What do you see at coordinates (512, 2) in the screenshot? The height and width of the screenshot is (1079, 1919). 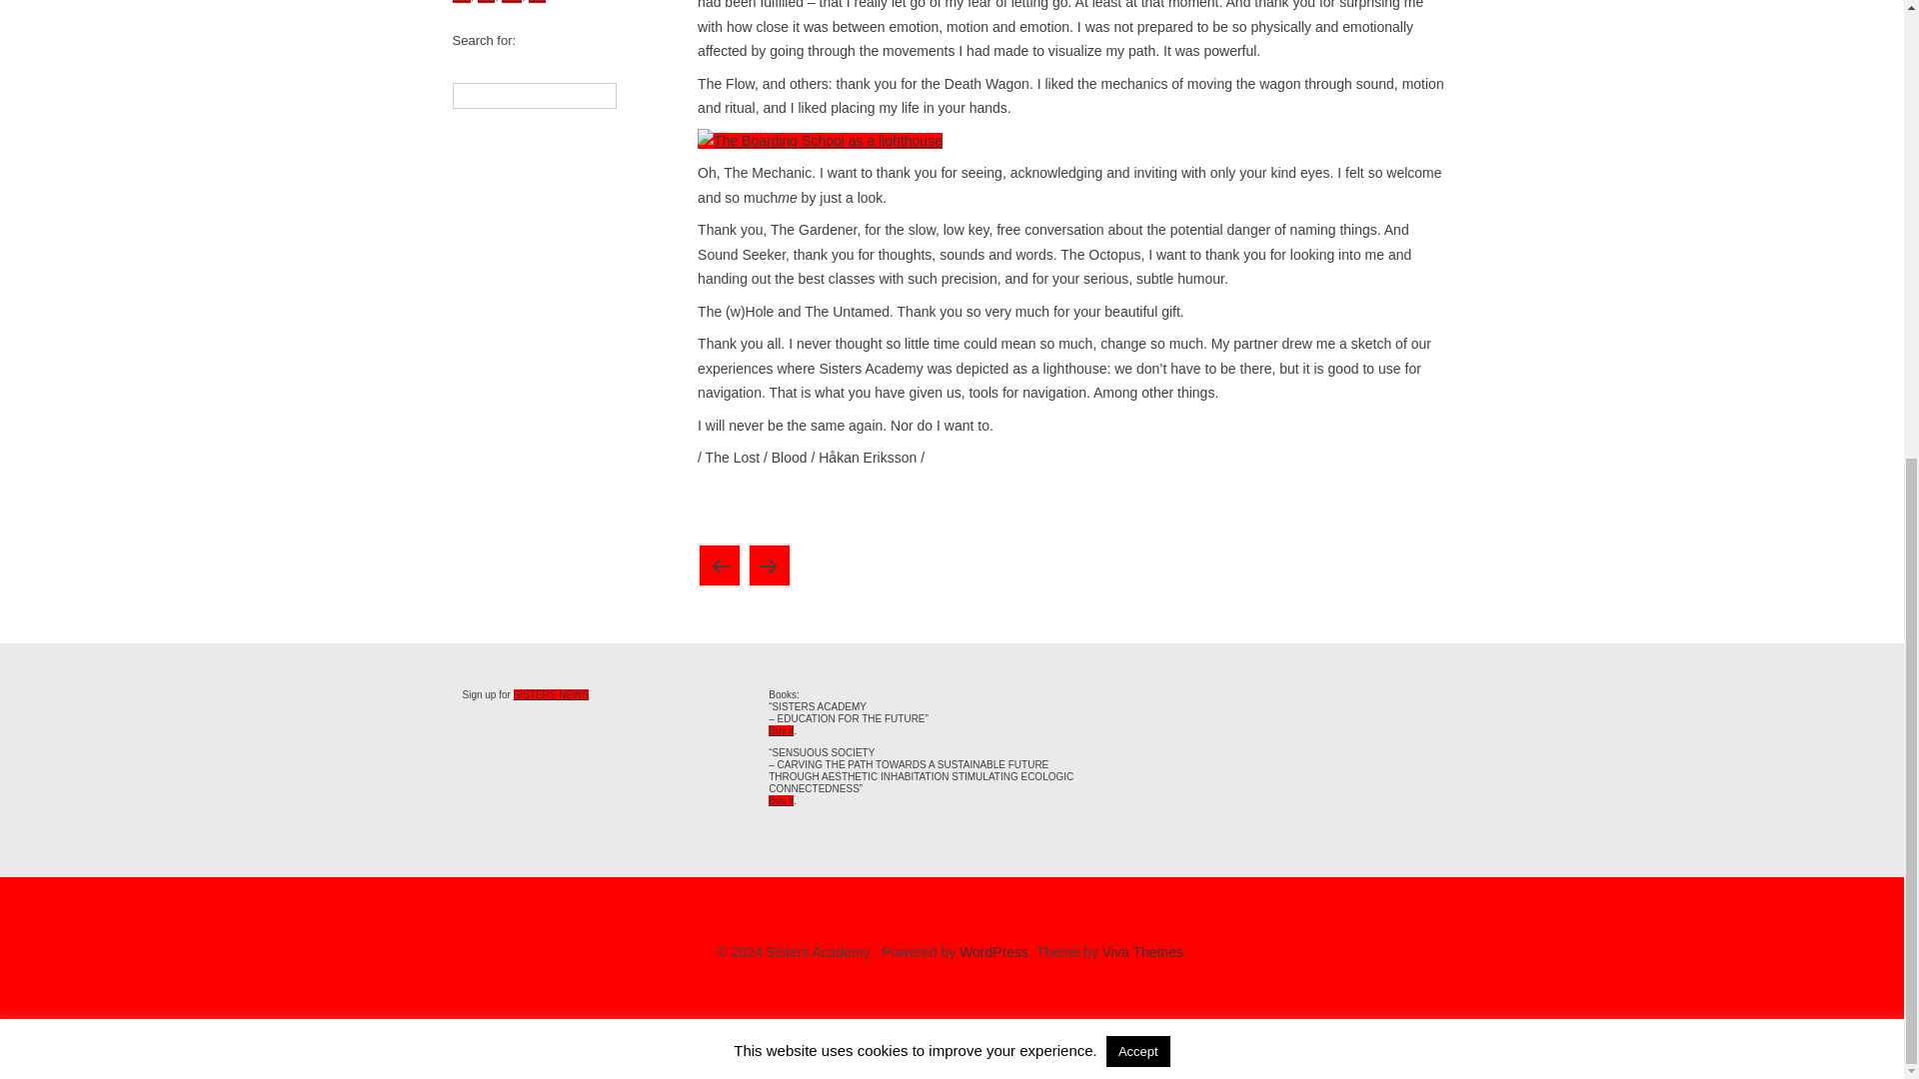 I see `ISL` at bounding box center [512, 2].